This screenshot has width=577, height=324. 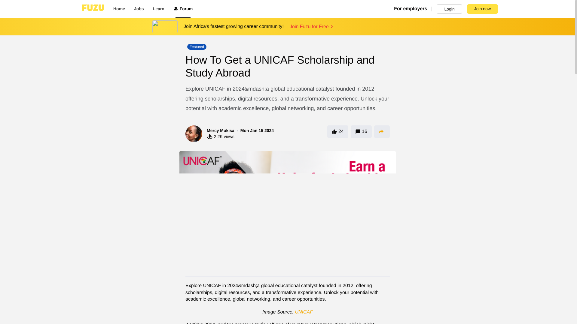 I want to click on Jobs, so click(x=139, y=9).